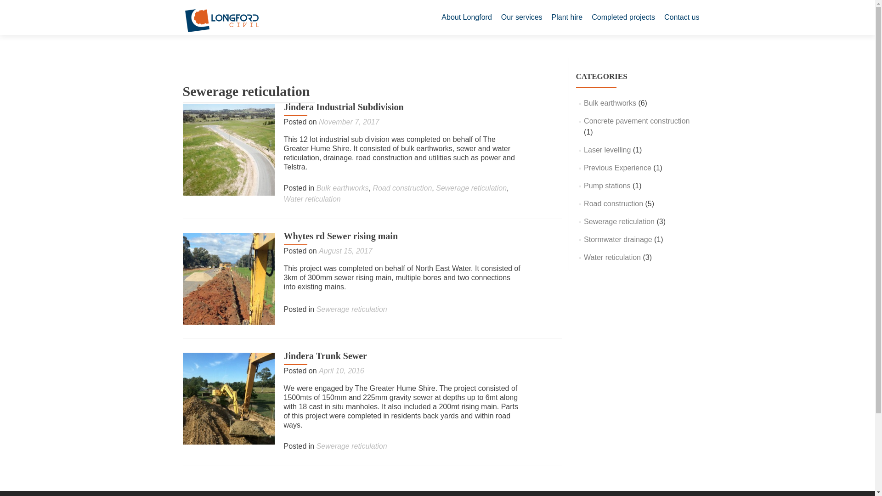  What do you see at coordinates (402, 187) in the screenshot?
I see `Road construction` at bounding box center [402, 187].